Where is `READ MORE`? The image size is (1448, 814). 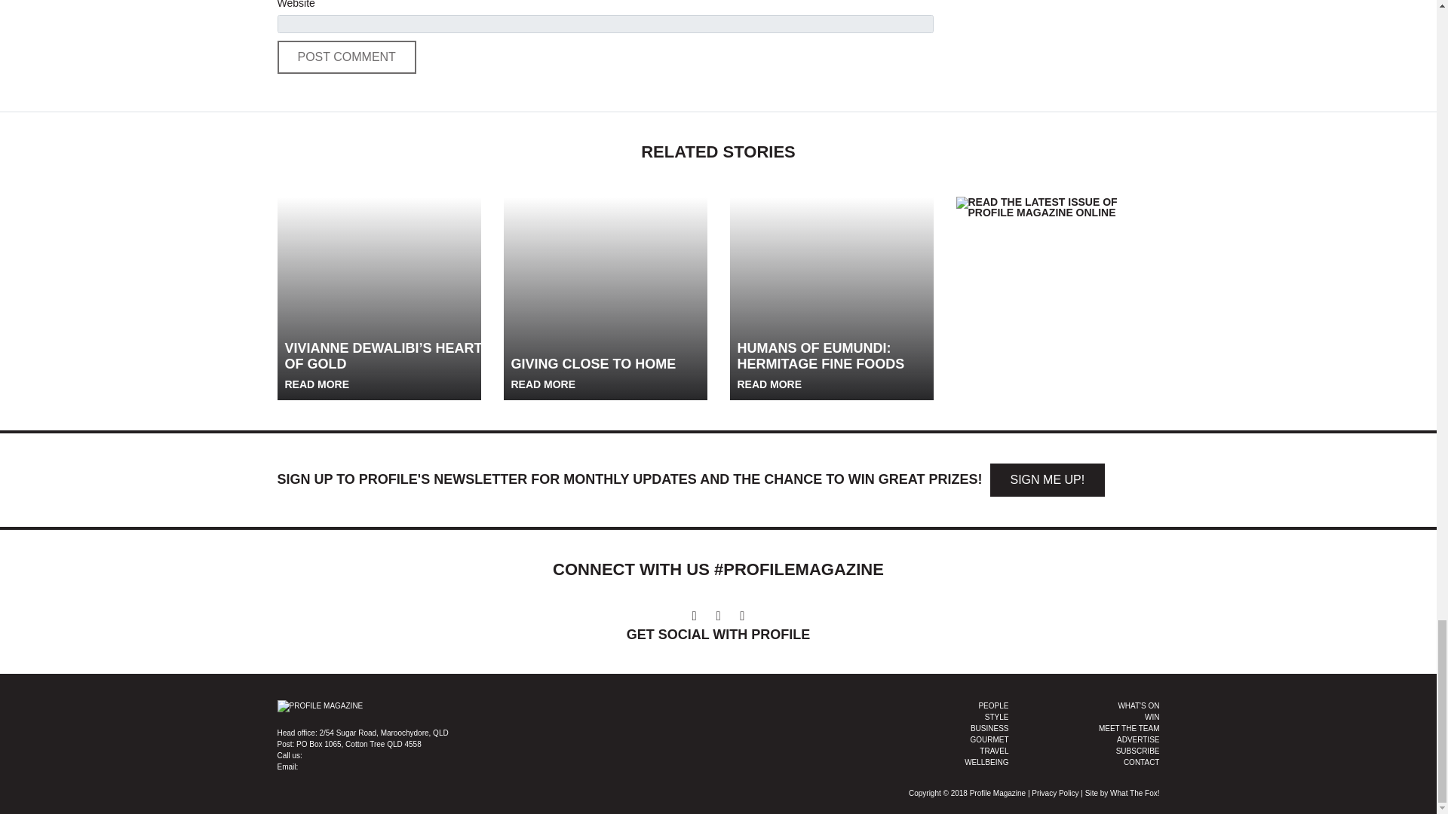
READ MORE is located at coordinates (545, 384).